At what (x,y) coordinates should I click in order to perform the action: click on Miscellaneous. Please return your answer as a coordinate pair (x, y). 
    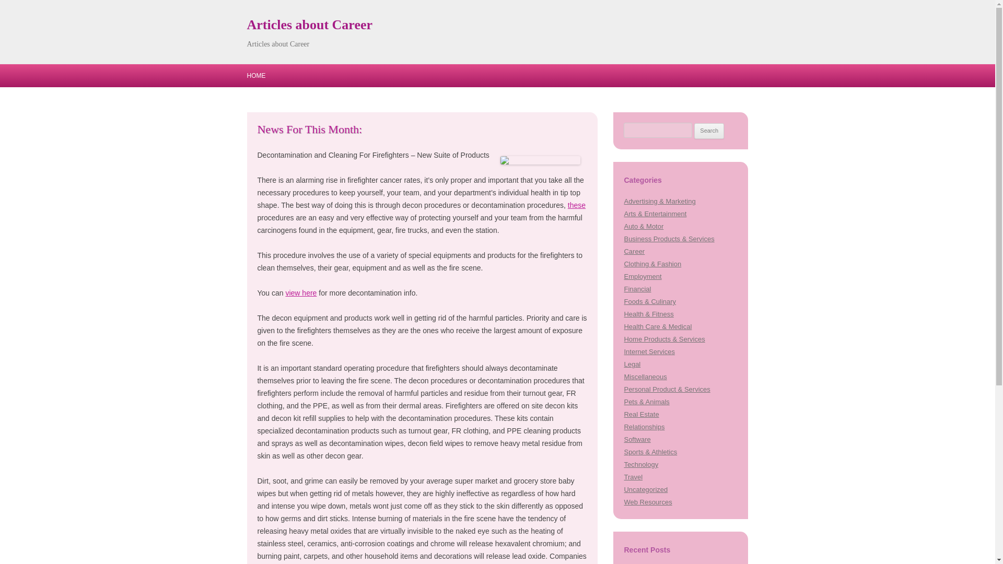
    Looking at the image, I should click on (645, 377).